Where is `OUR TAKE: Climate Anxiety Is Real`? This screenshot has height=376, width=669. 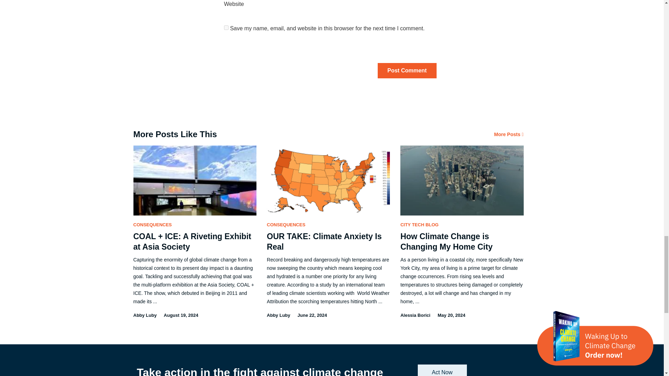 OUR TAKE: Climate Anxiety Is Real is located at coordinates (324, 242).